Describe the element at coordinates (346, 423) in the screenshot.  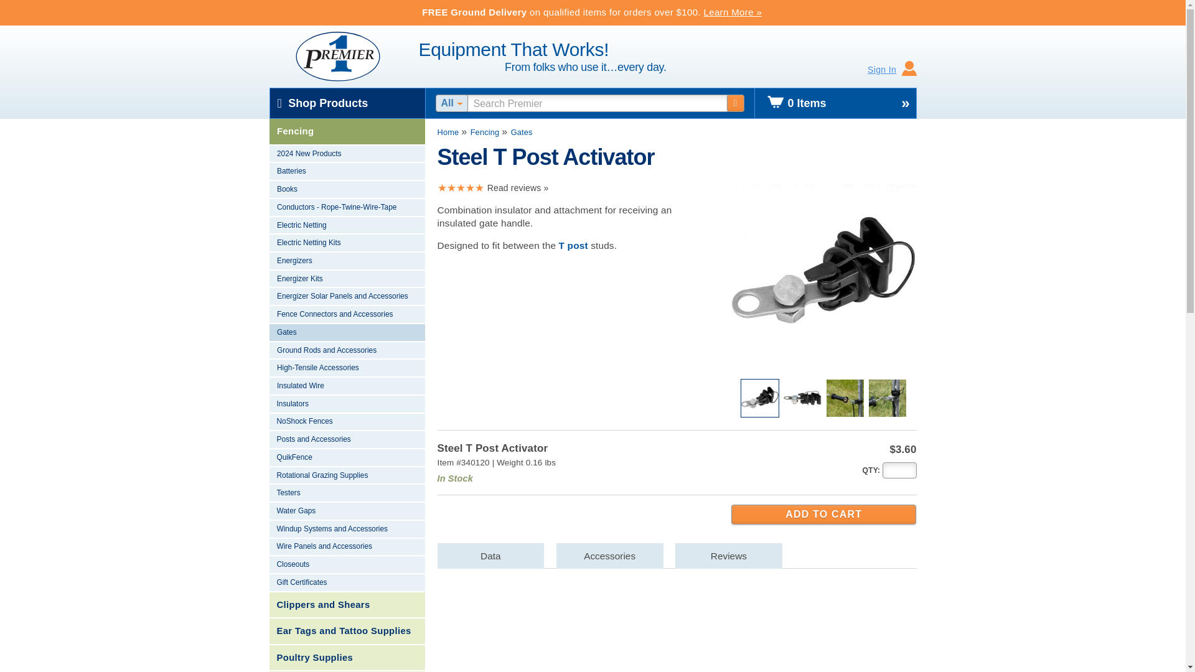
I see `NoShock Fences` at that location.